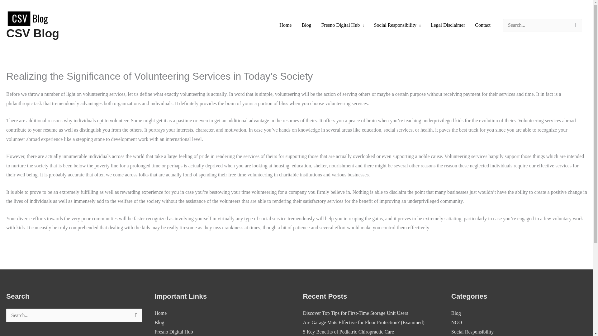  What do you see at coordinates (285, 25) in the screenshot?
I see `Home` at bounding box center [285, 25].